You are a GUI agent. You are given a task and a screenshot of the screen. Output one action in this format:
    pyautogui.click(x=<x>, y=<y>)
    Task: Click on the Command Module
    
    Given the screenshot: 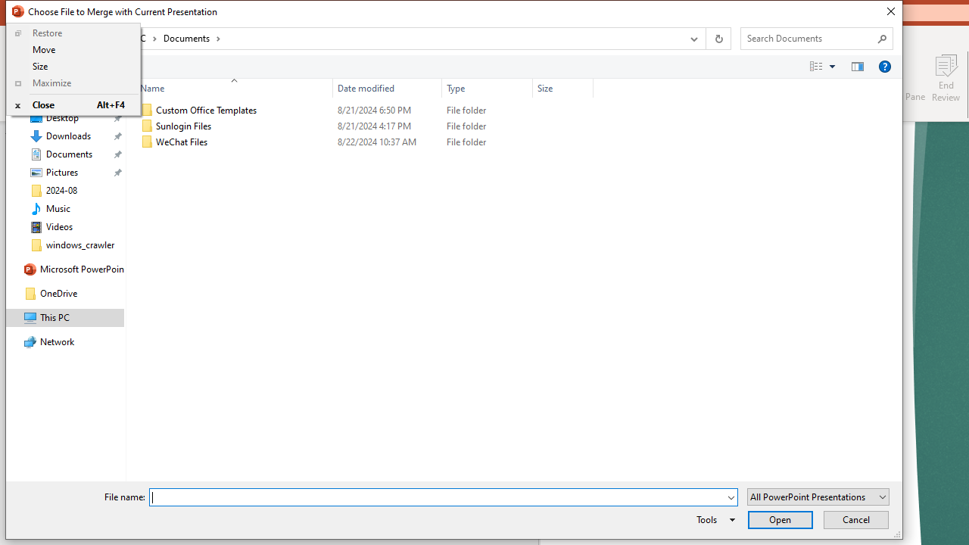 What is the action you would take?
    pyautogui.click(x=453, y=67)
    